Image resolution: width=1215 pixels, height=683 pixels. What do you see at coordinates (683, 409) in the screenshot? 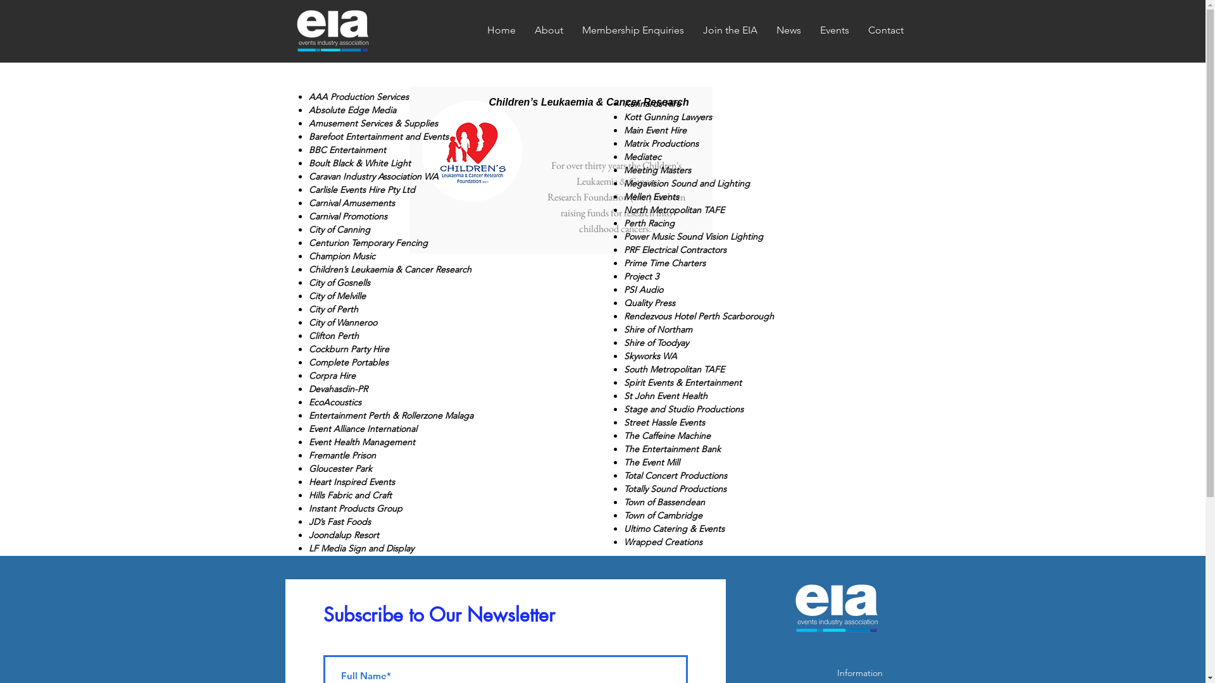
I see `Stage and Studio Productions` at bounding box center [683, 409].